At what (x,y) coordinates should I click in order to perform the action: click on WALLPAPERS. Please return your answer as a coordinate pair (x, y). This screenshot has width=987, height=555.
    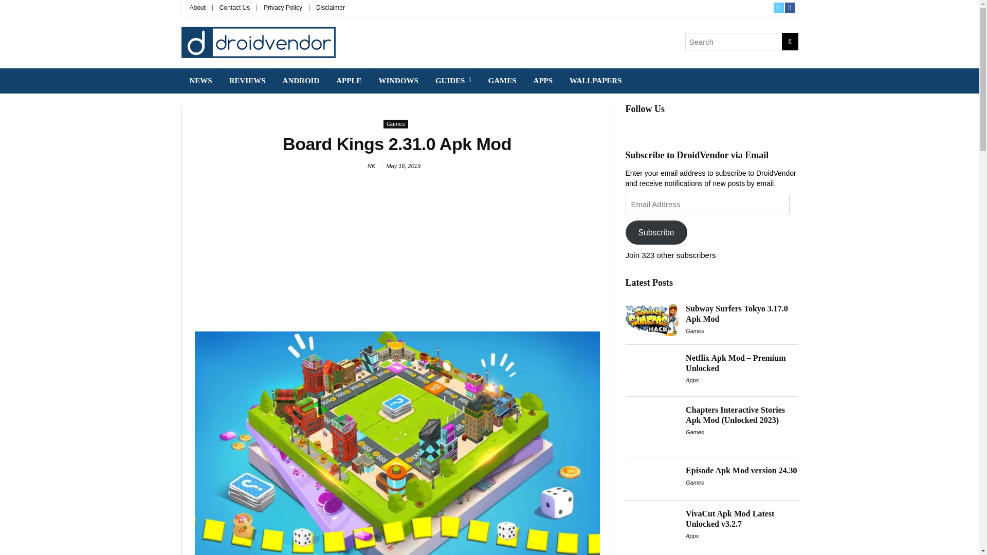
    Looking at the image, I should click on (595, 81).